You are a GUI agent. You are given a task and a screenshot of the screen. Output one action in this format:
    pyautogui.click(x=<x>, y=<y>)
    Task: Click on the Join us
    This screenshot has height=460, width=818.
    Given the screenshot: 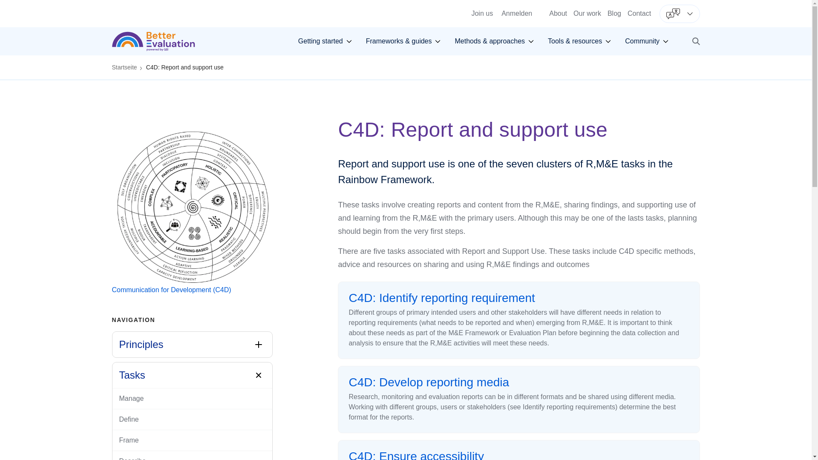 What is the action you would take?
    pyautogui.click(x=614, y=13)
    